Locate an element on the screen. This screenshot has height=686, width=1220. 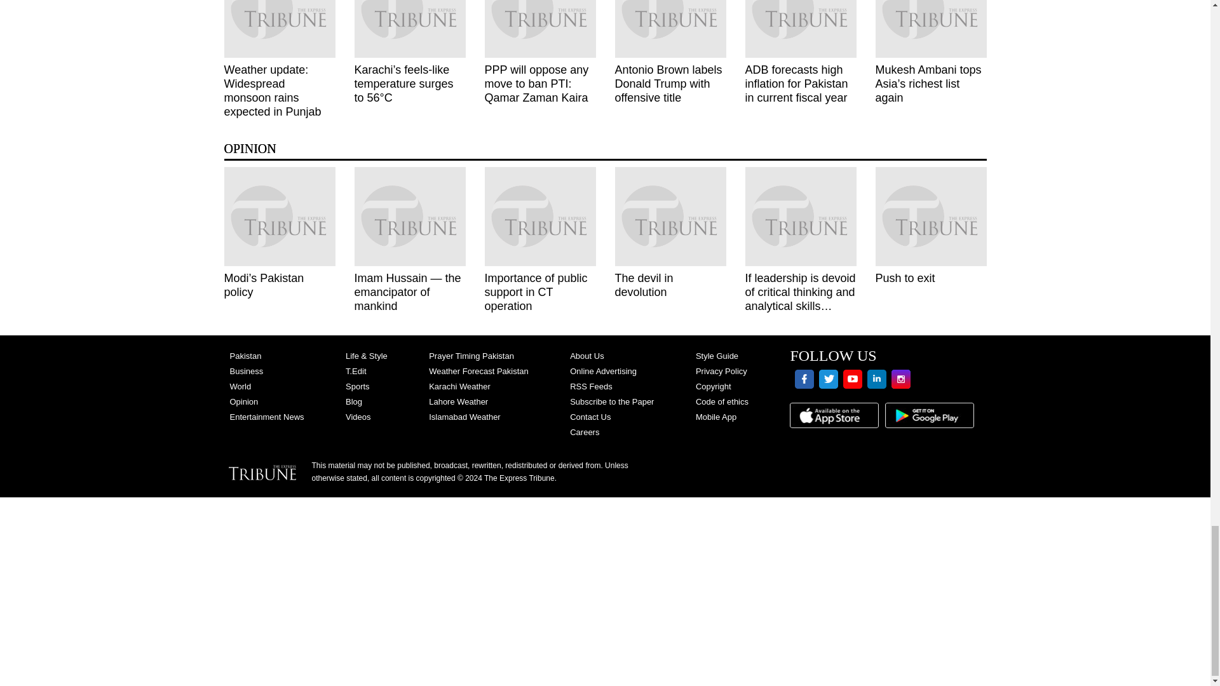
mukesh ambani tops asia s richest list again is located at coordinates (932, 29).